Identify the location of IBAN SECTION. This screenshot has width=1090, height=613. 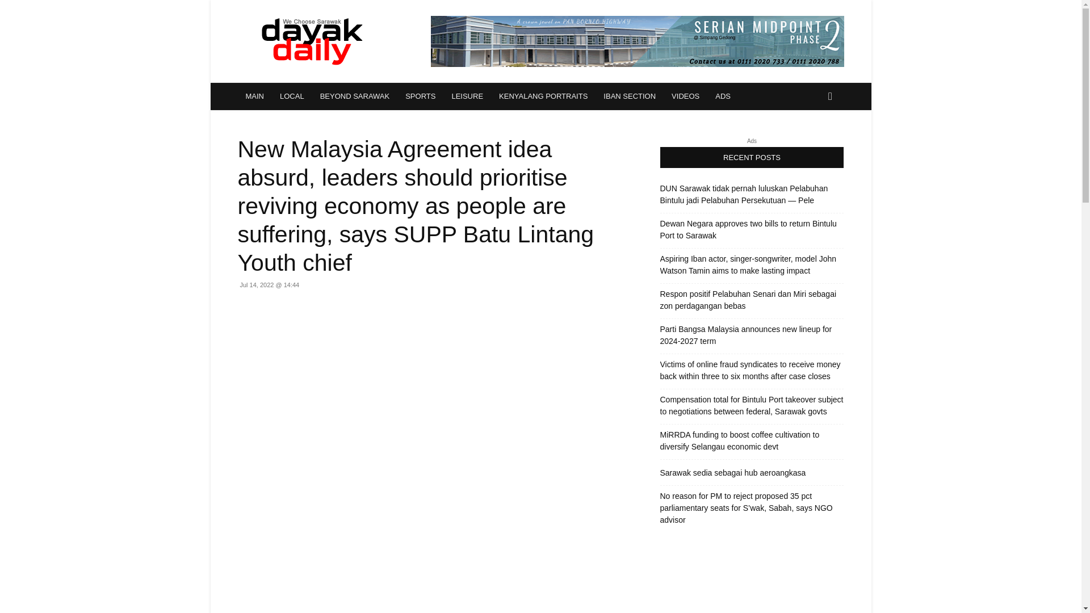
(629, 96).